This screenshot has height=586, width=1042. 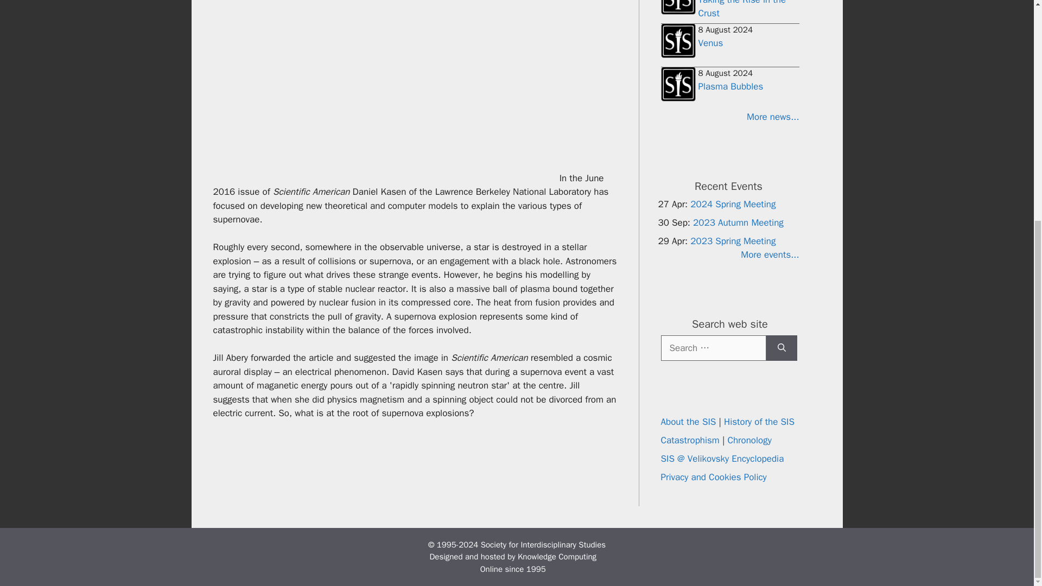 What do you see at coordinates (710, 43) in the screenshot?
I see `Venus` at bounding box center [710, 43].